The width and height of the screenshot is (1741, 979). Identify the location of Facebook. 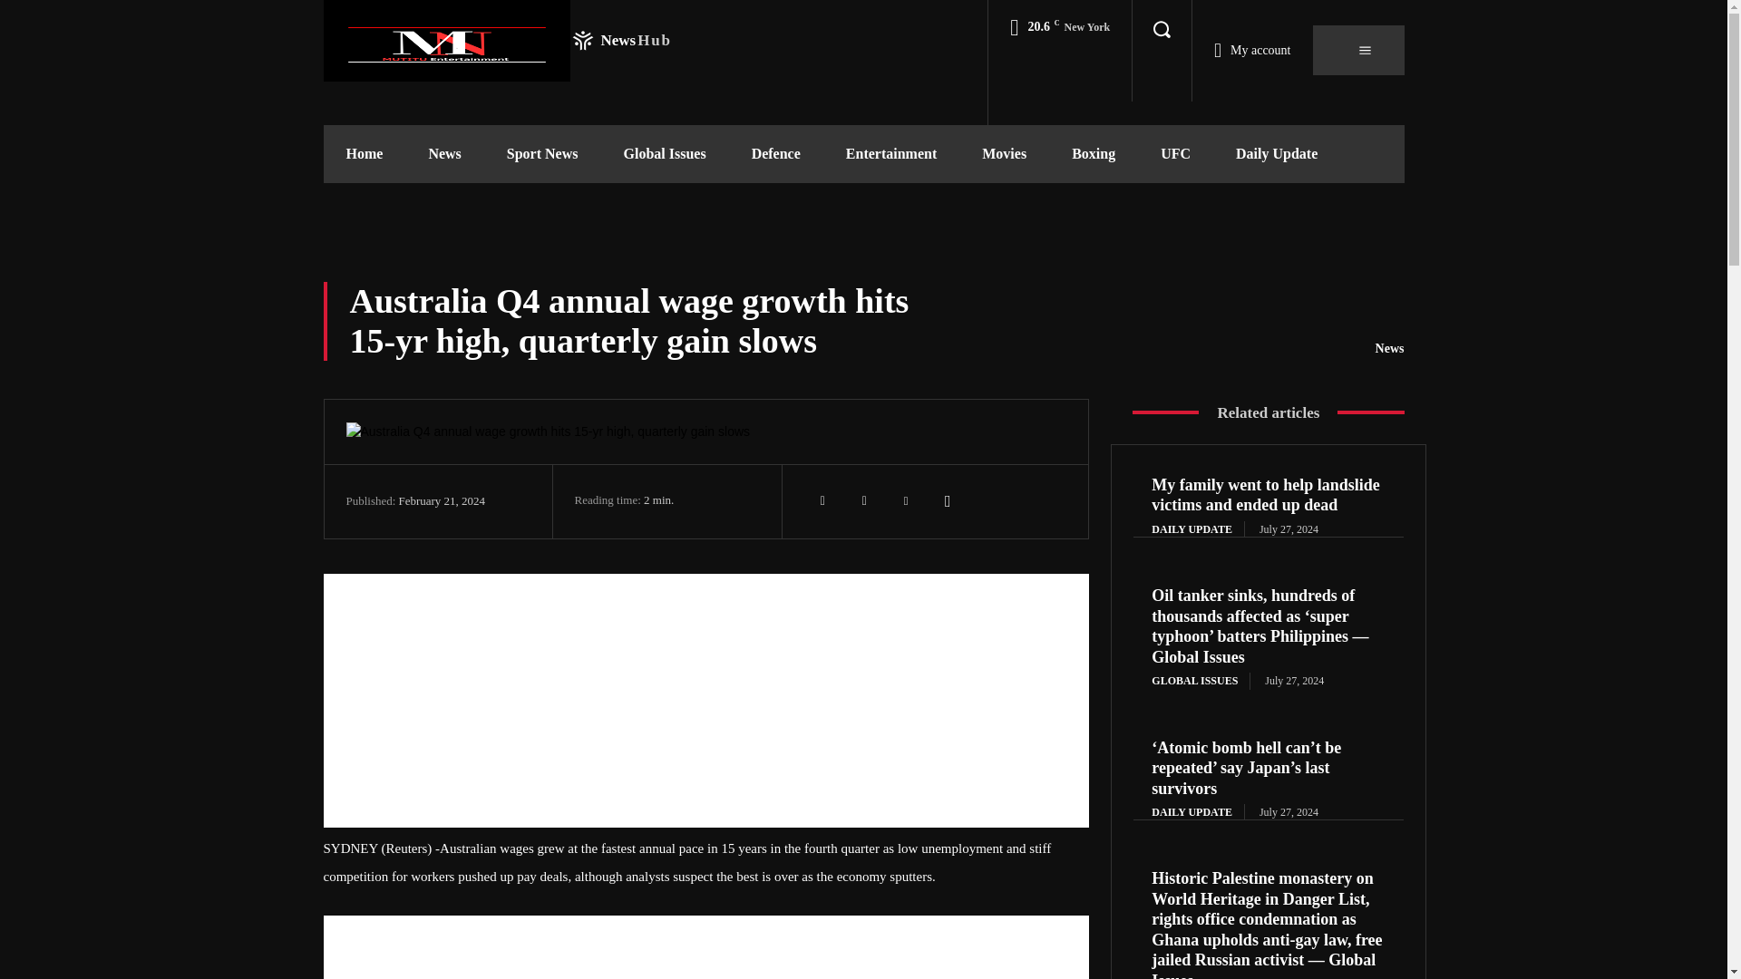
(822, 501).